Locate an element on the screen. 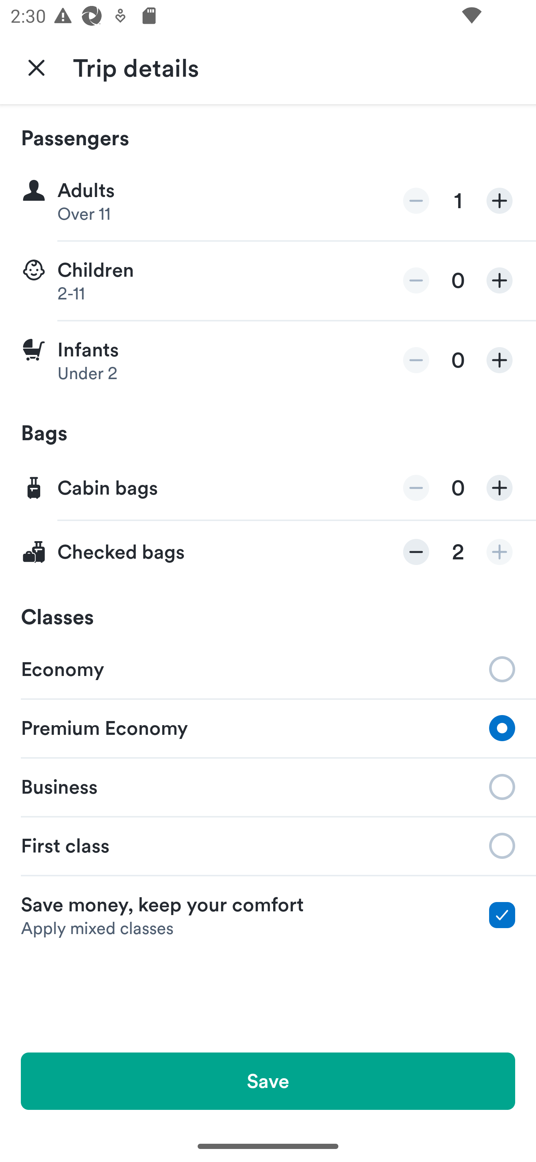 Image resolution: width=536 pixels, height=1162 pixels. Save is located at coordinates (268, 1081).